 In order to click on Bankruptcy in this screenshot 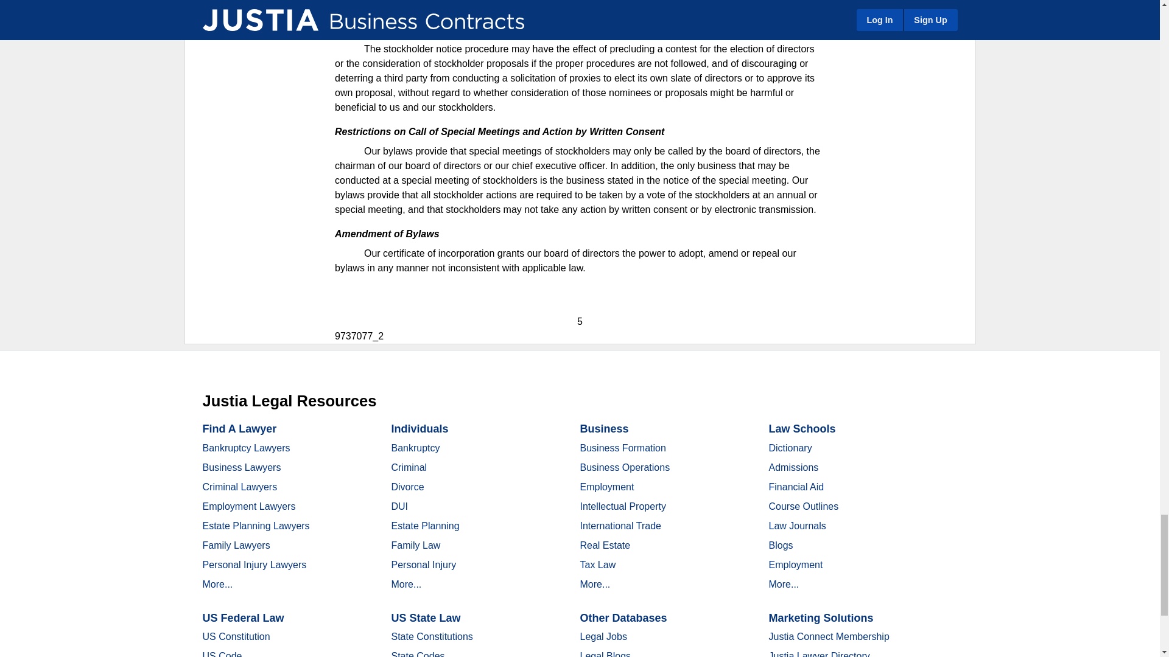, I will do `click(415, 448)`.